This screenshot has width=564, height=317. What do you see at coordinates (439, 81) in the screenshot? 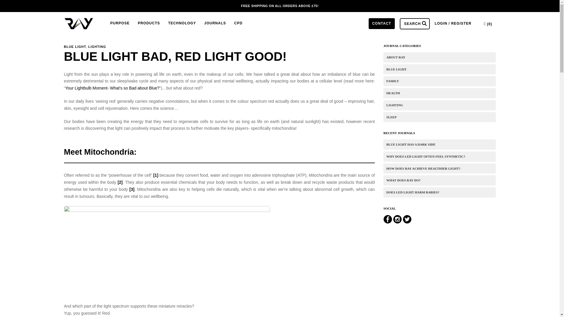
I see `FAMILY` at bounding box center [439, 81].